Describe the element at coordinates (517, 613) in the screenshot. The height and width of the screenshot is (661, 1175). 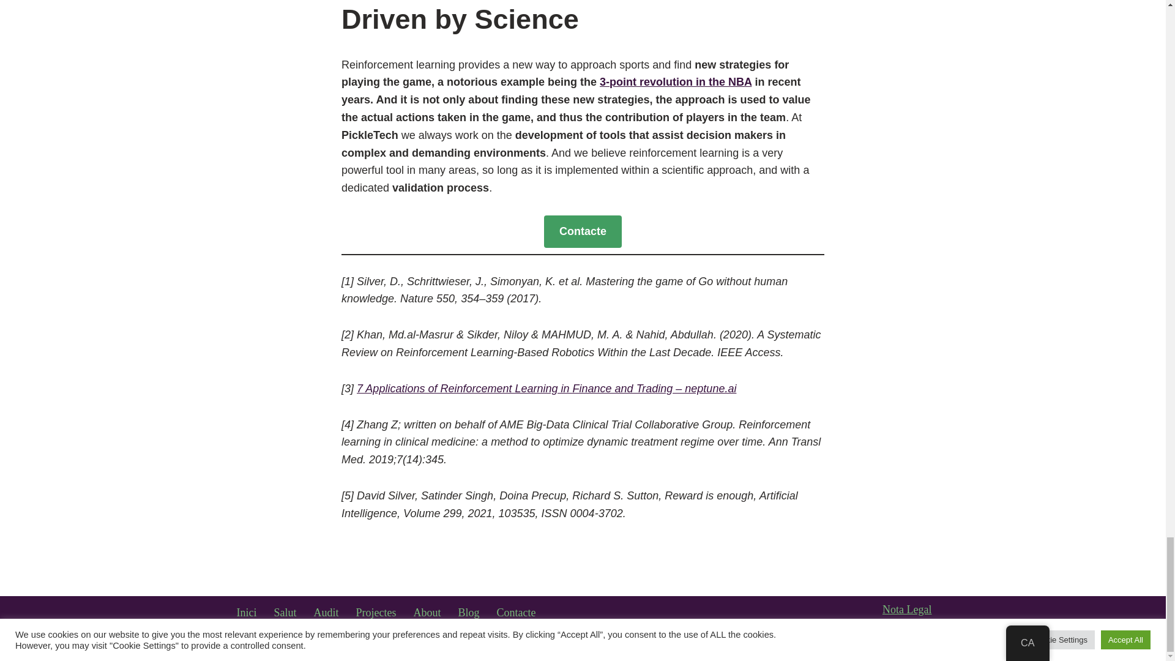
I see `Contacte` at that location.